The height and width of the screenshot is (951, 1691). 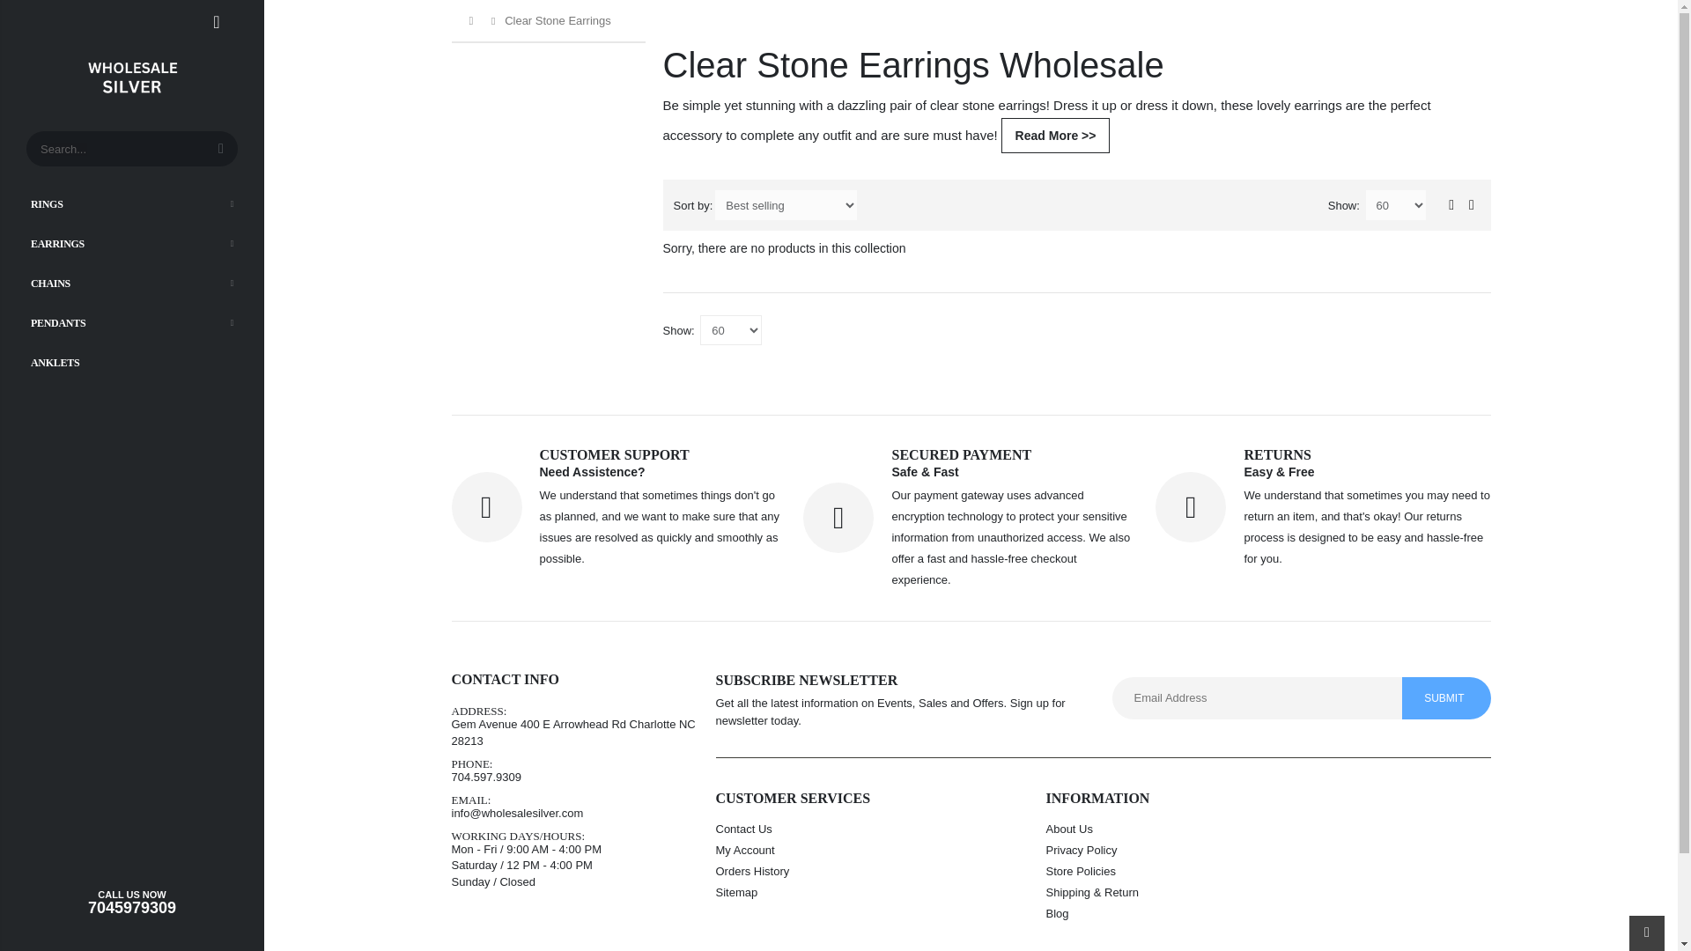 I want to click on RINGS, so click(x=132, y=203).